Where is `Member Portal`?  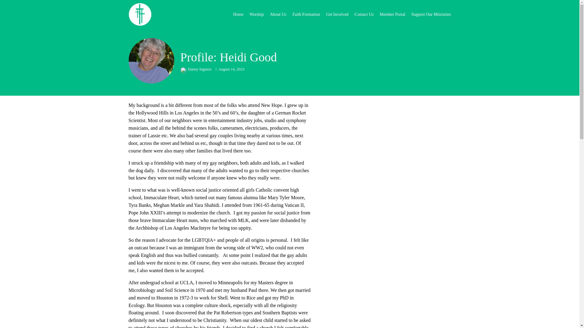
Member Portal is located at coordinates (392, 15).